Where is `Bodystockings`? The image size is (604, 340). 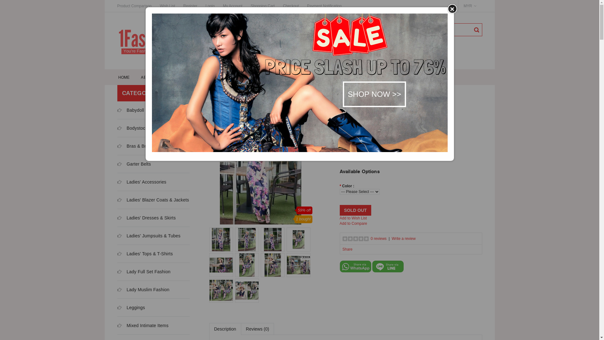
Bodystockings is located at coordinates (141, 128).